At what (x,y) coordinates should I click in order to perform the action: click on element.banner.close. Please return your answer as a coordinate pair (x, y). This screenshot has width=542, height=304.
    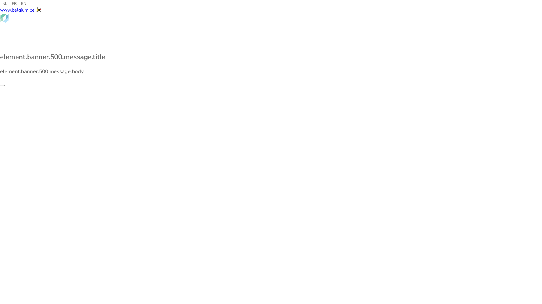
    Looking at the image, I should click on (2, 86).